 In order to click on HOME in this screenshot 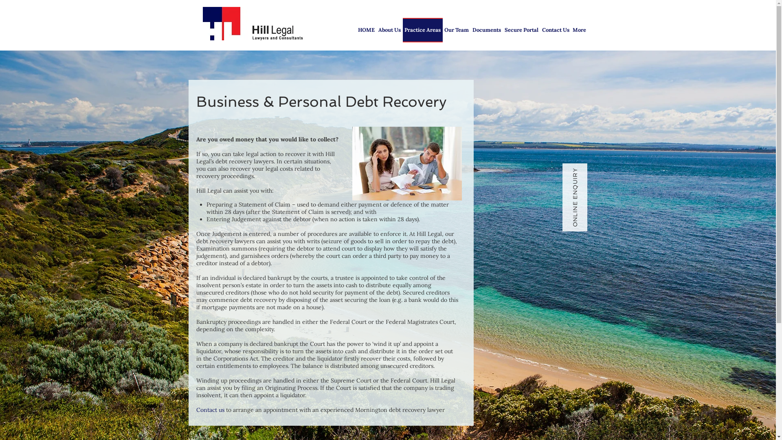, I will do `click(366, 30)`.